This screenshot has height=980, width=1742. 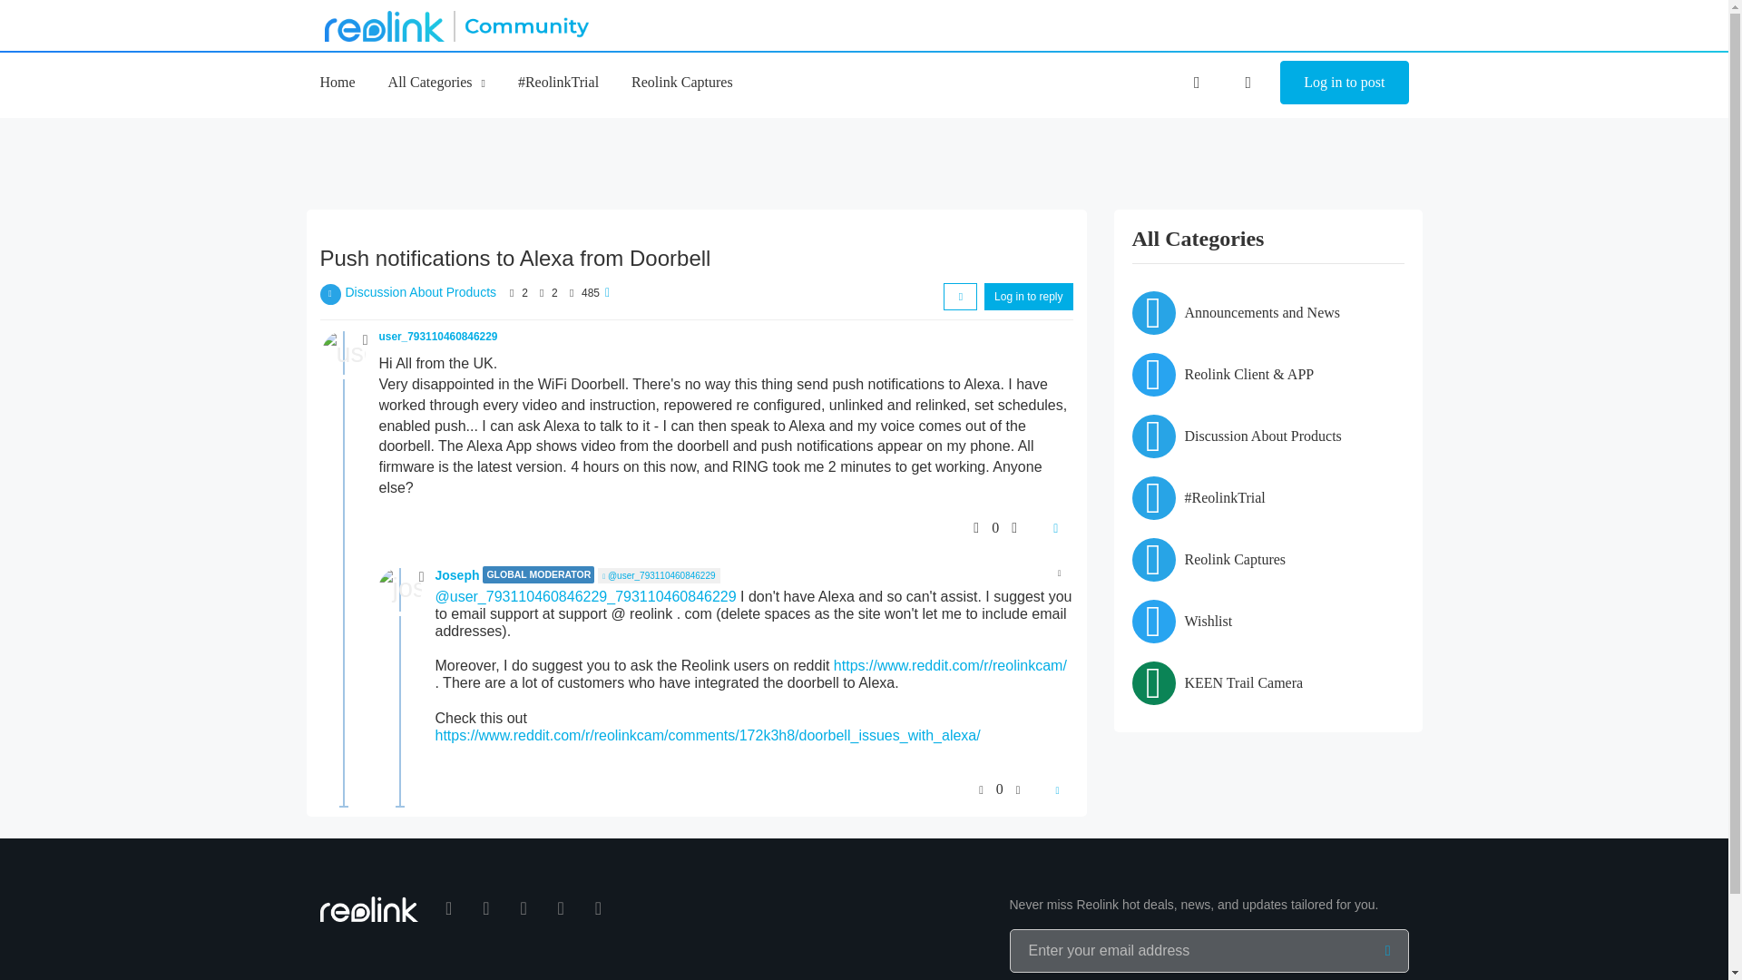 I want to click on Posters, so click(x=512, y=293).